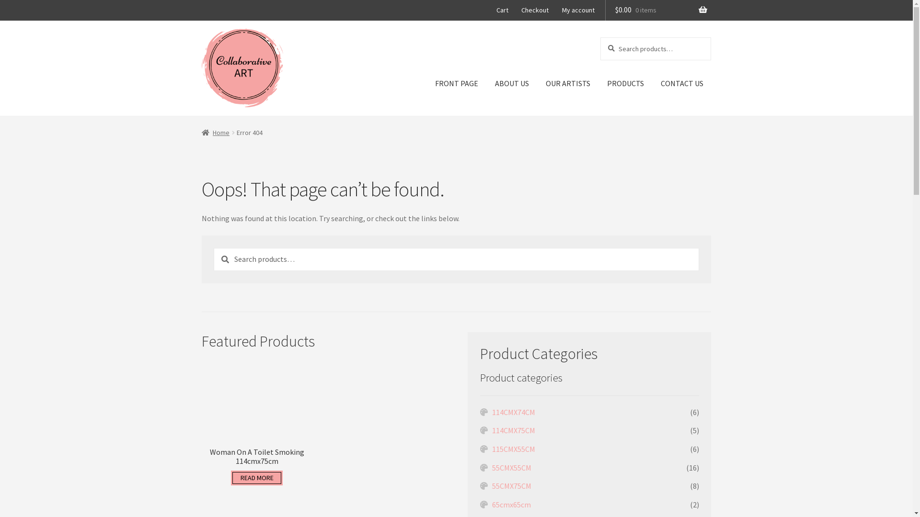 The height and width of the screenshot is (517, 920). What do you see at coordinates (600, 37) in the screenshot?
I see `Search` at bounding box center [600, 37].